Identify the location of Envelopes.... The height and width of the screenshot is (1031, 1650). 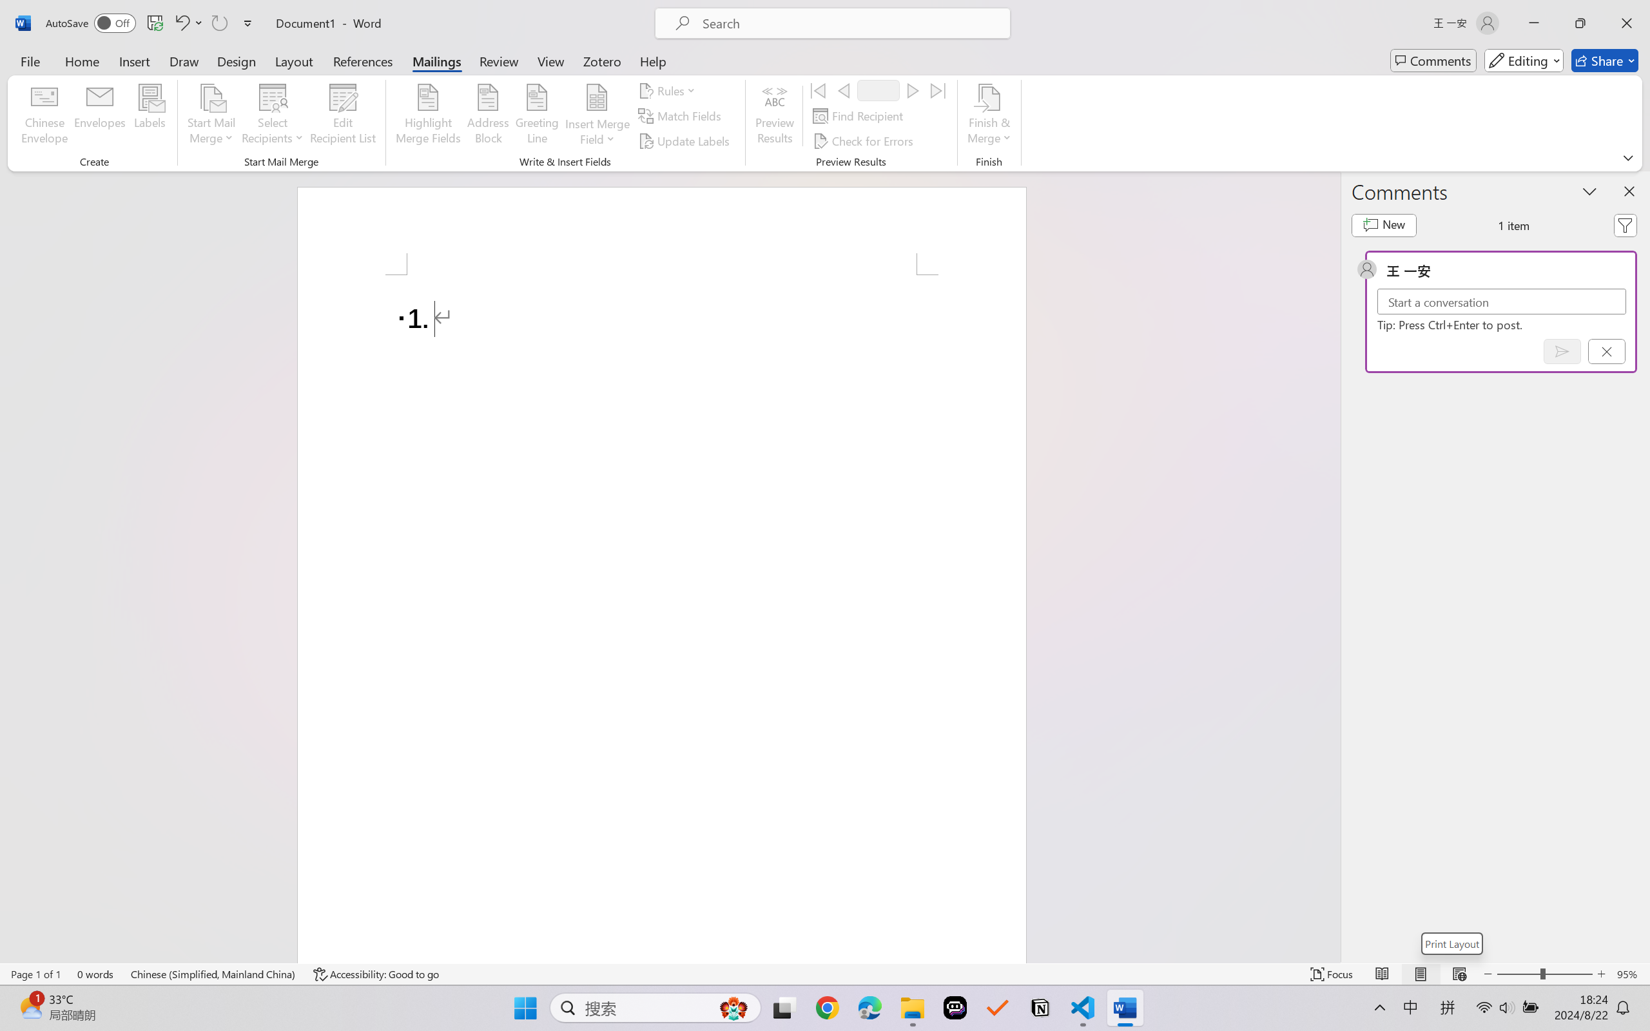
(101, 116).